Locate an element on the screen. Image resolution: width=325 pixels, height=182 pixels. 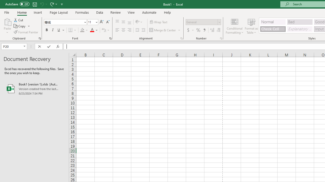
Increase Decimal is located at coordinates (212, 30).